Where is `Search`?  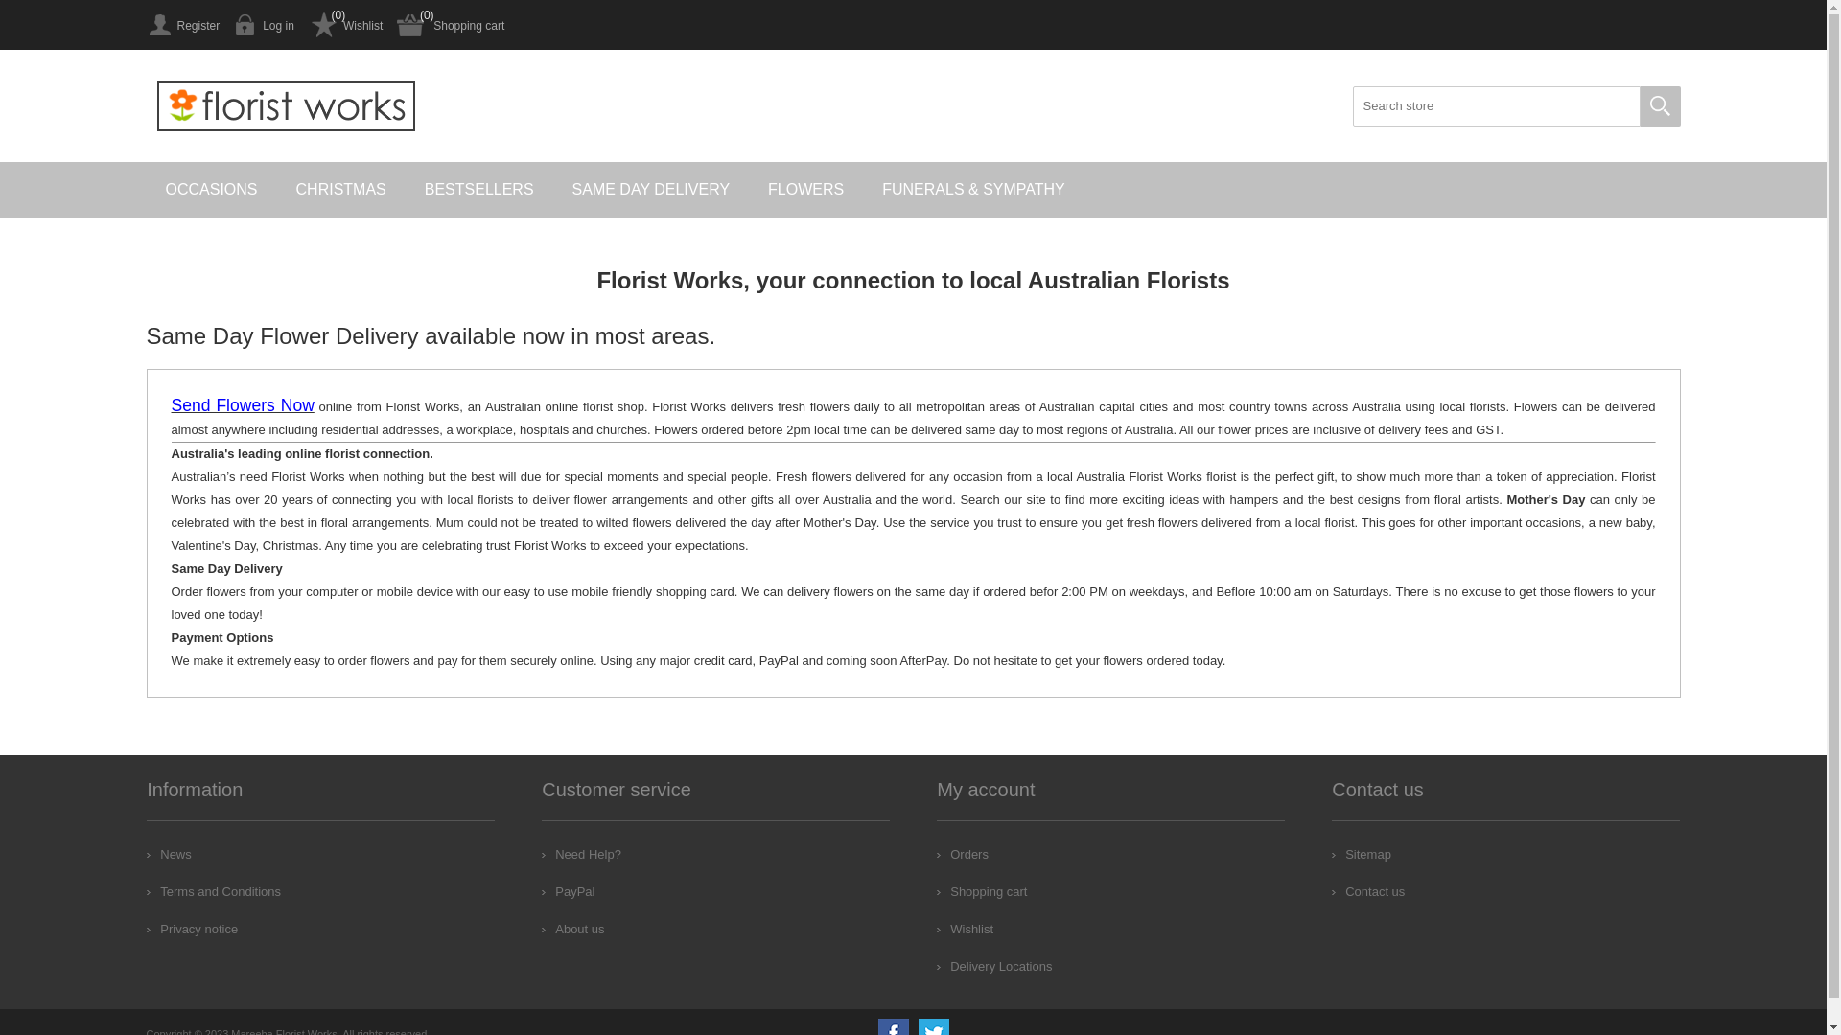
Search is located at coordinates (1660, 106).